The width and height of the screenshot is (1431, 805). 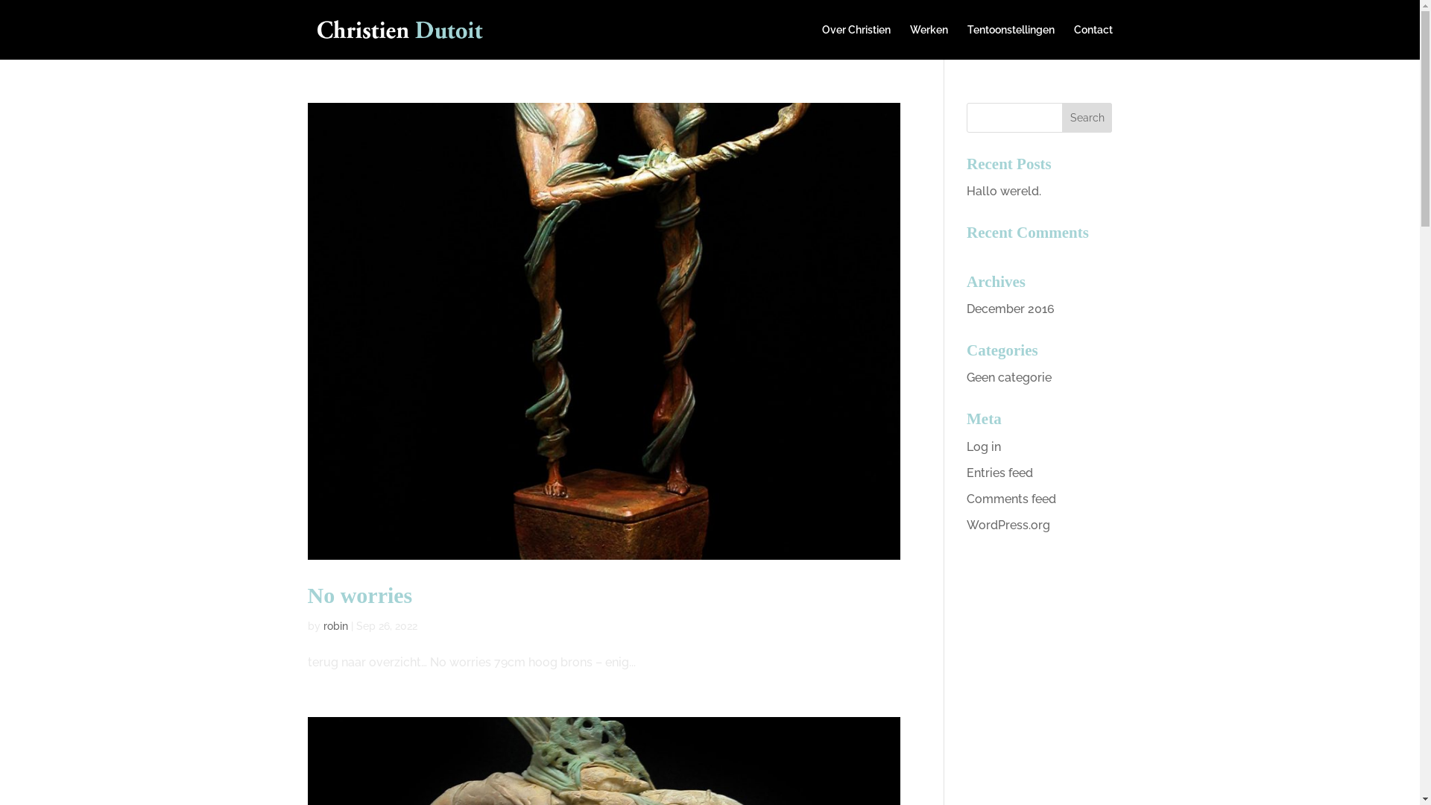 I want to click on WordPress.org, so click(x=1008, y=525).